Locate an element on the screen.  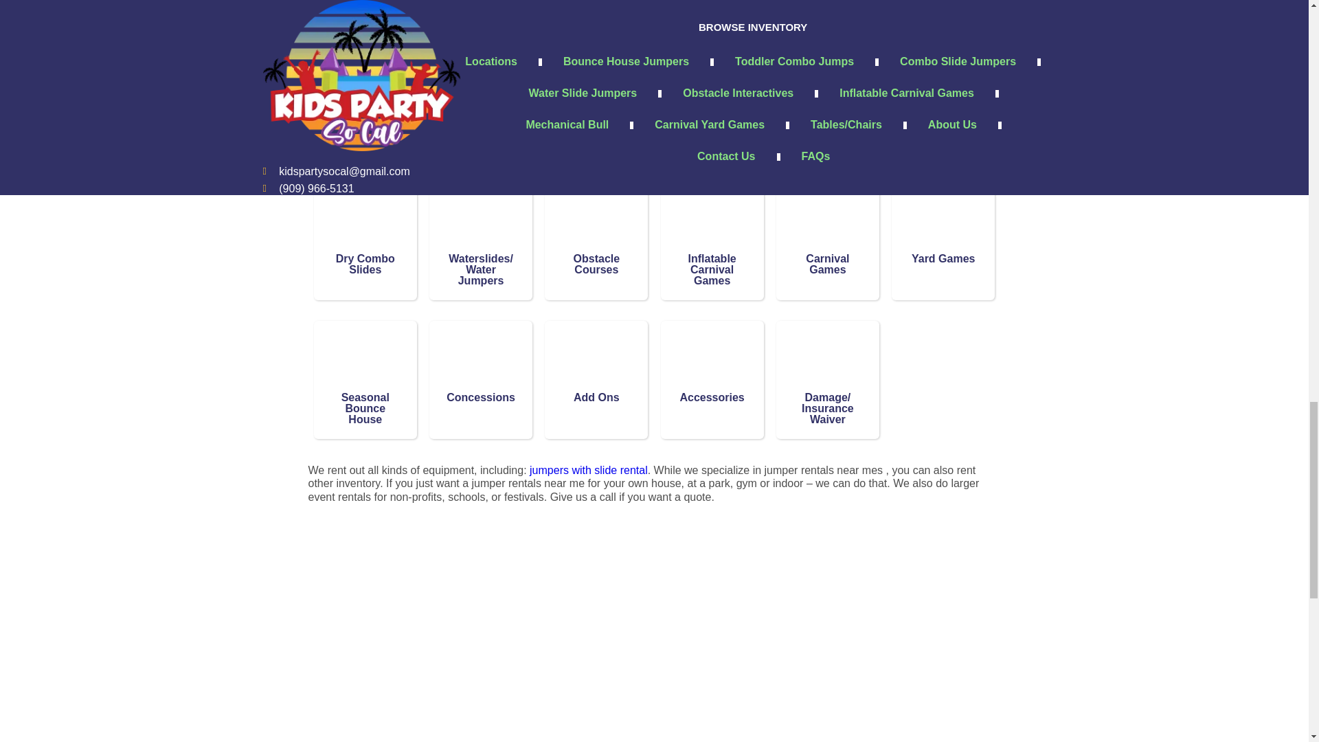
Concessions  is located at coordinates (481, 362).